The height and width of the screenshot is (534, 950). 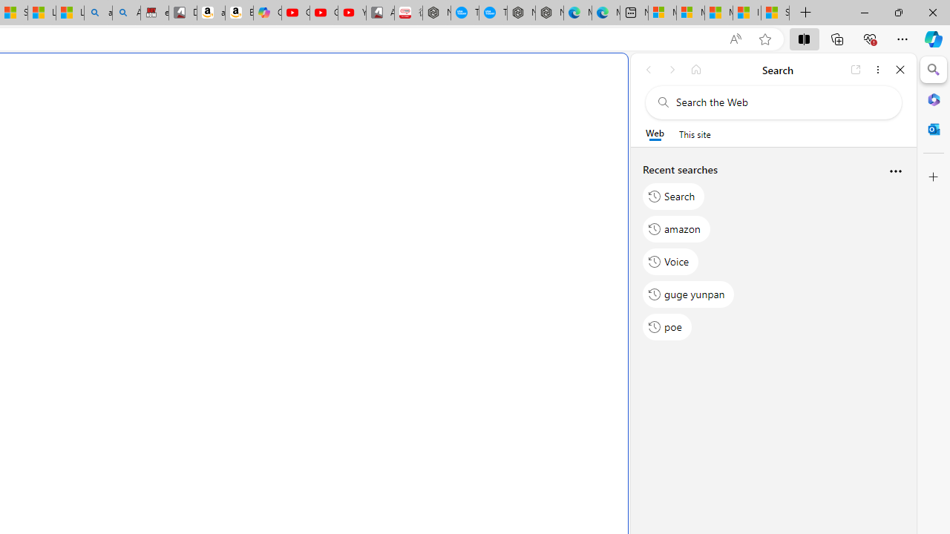 I want to click on guge yunpan, so click(x=689, y=294).